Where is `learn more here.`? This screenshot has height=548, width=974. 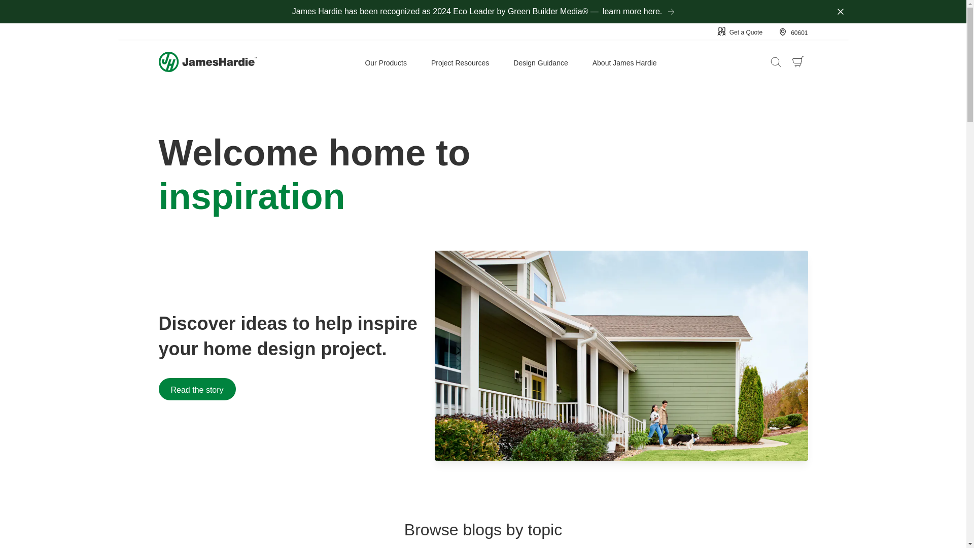 learn more here. is located at coordinates (635, 11).